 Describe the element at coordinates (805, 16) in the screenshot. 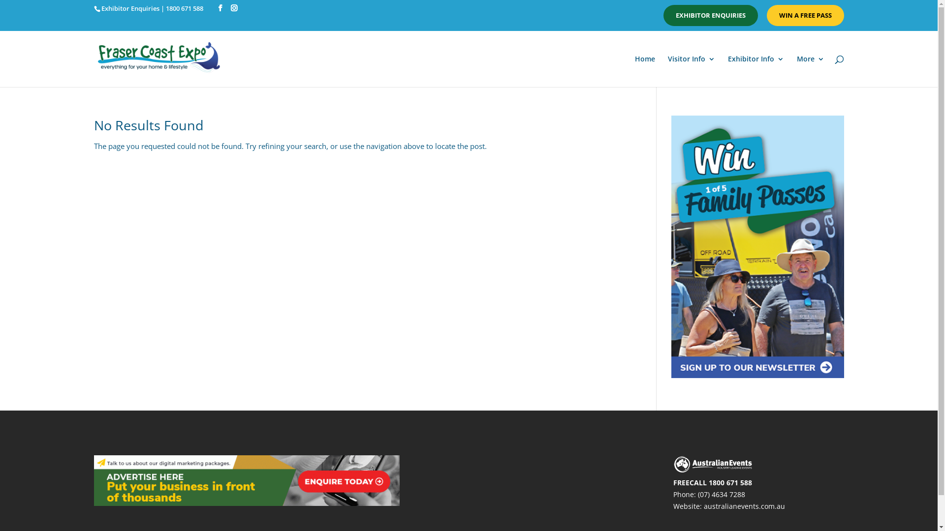

I see `WIN A FREE PASS` at that location.